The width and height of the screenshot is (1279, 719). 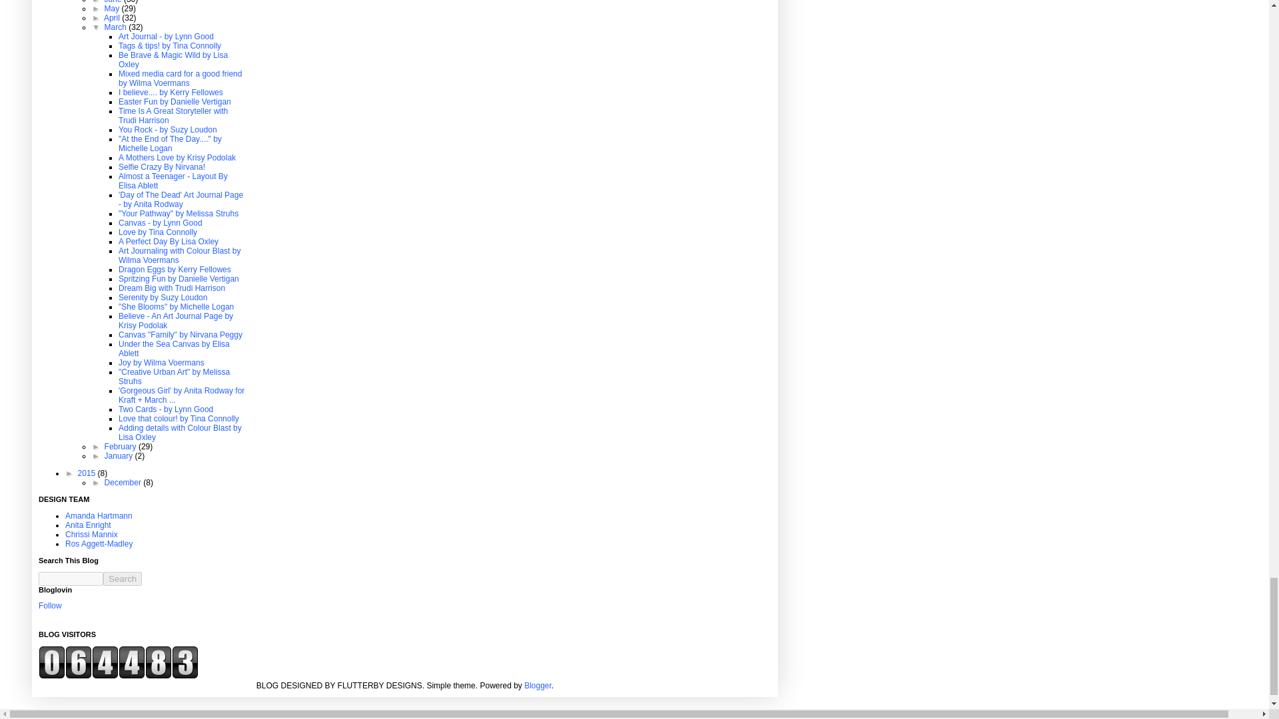 I want to click on free hit counter code, so click(x=118, y=676).